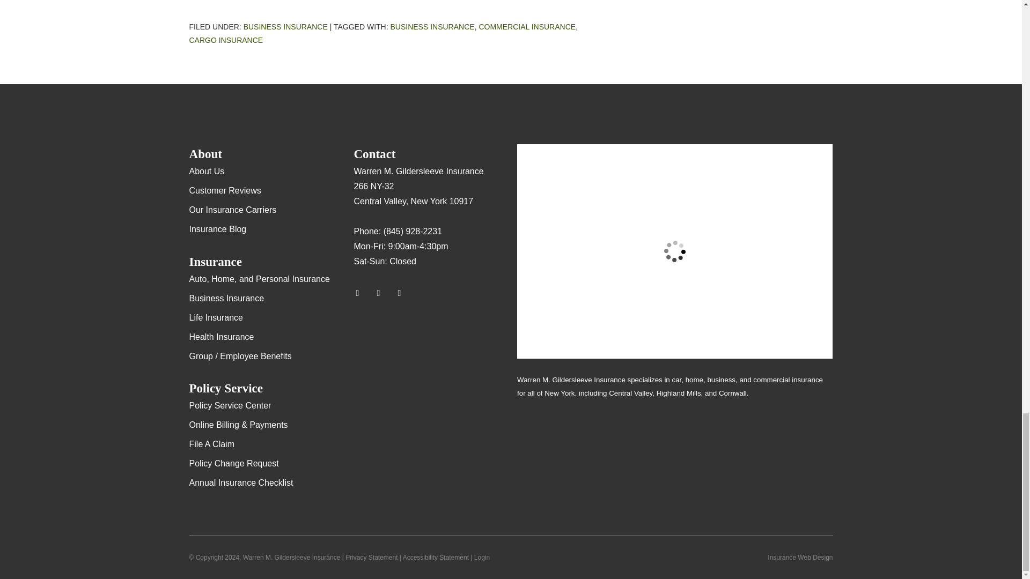 This screenshot has height=579, width=1030. I want to click on Cargo Insurance, so click(225, 40).